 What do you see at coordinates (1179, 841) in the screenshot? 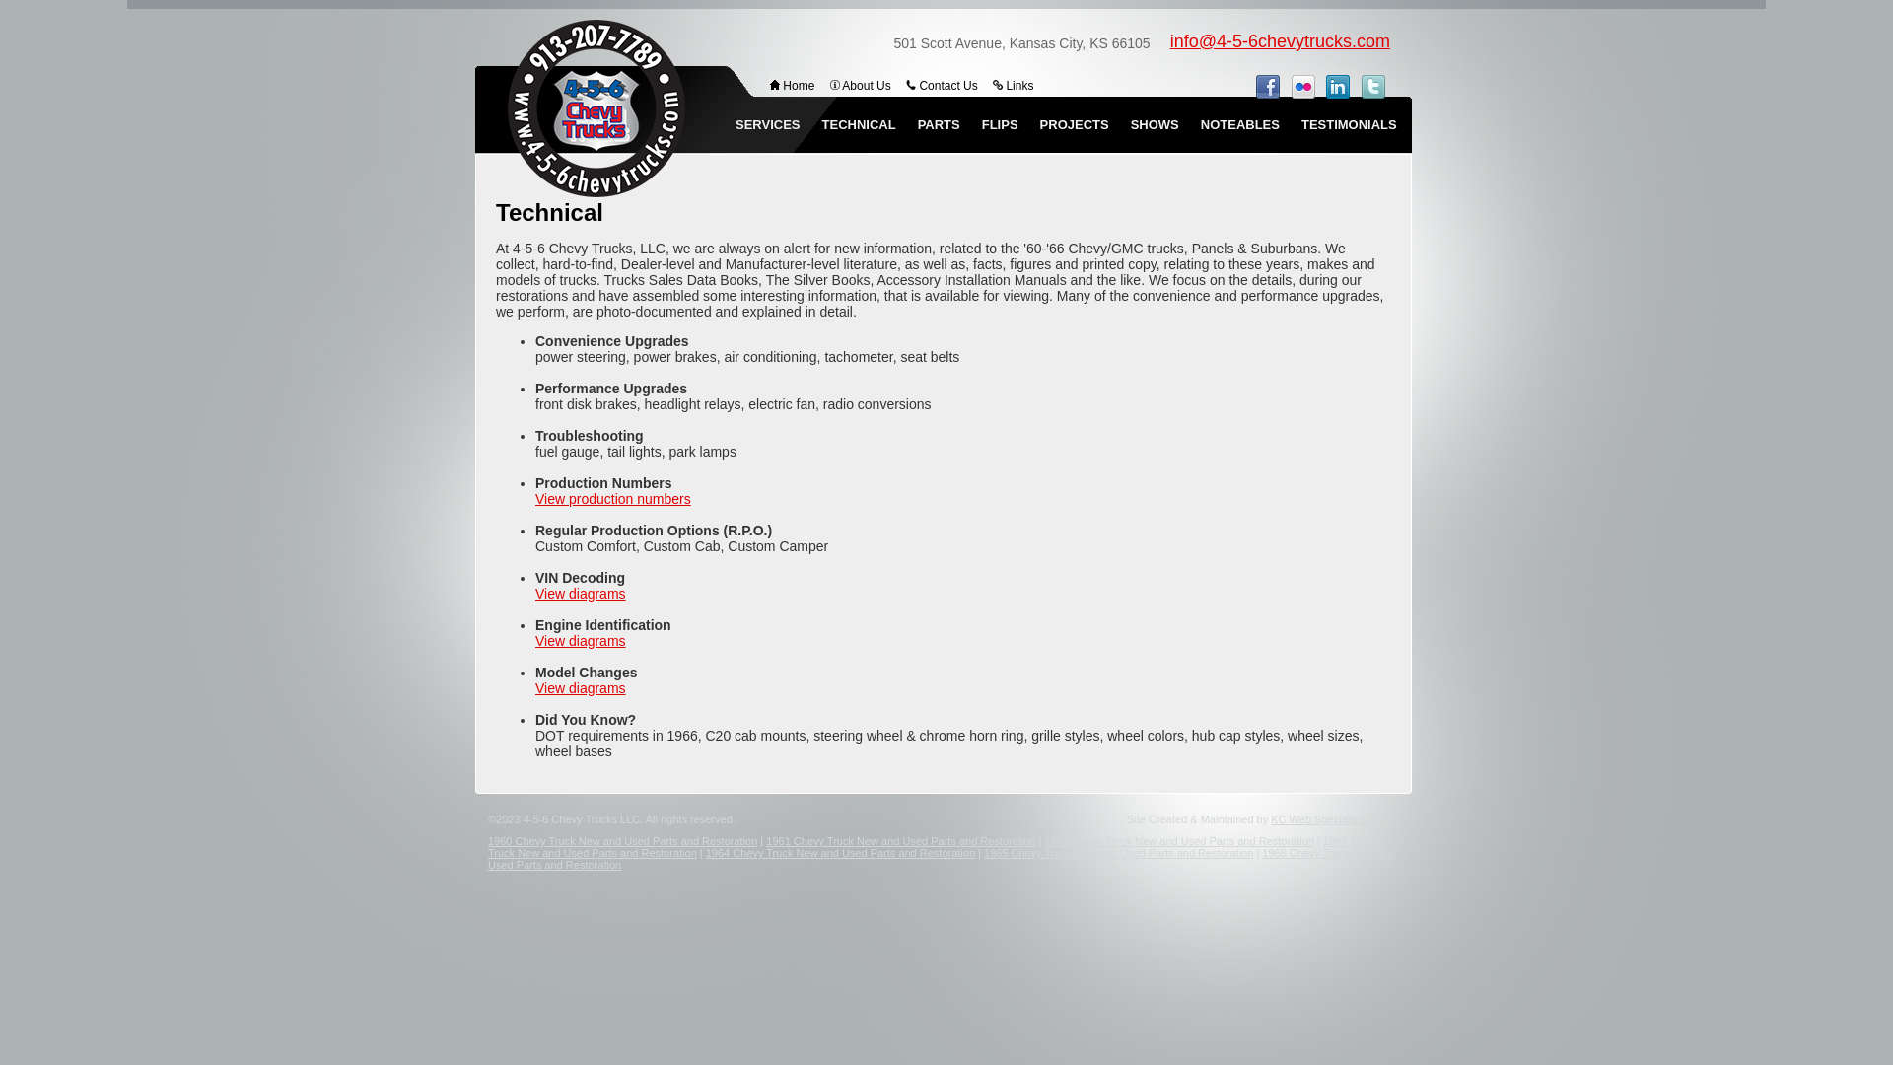
I see `1962 Chevy Truck New and Used Parts and Restoration` at bounding box center [1179, 841].